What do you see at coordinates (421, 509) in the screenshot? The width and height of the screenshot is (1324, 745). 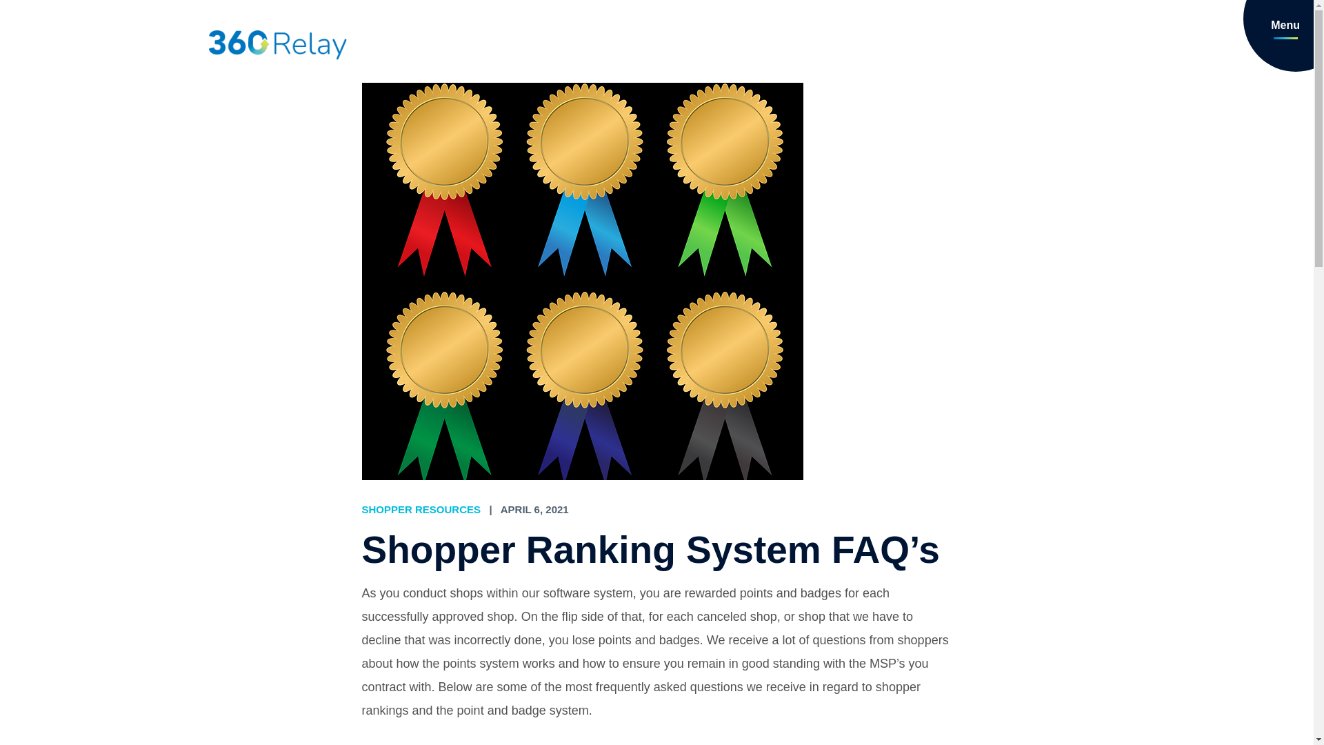 I see `SHOPPER RESOURCES` at bounding box center [421, 509].